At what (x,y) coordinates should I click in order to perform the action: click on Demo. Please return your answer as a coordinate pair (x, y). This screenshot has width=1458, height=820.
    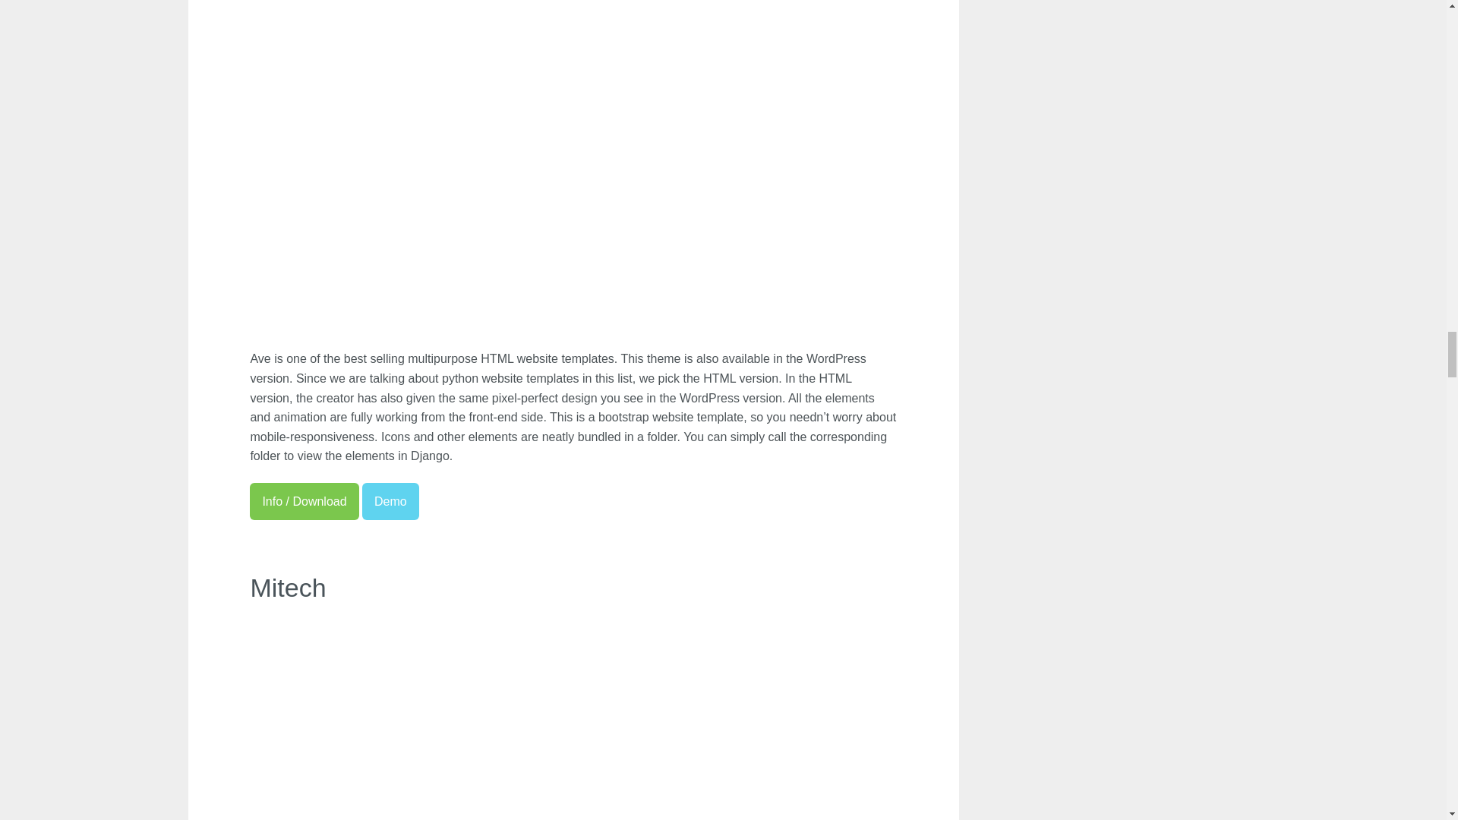
    Looking at the image, I should click on (390, 501).